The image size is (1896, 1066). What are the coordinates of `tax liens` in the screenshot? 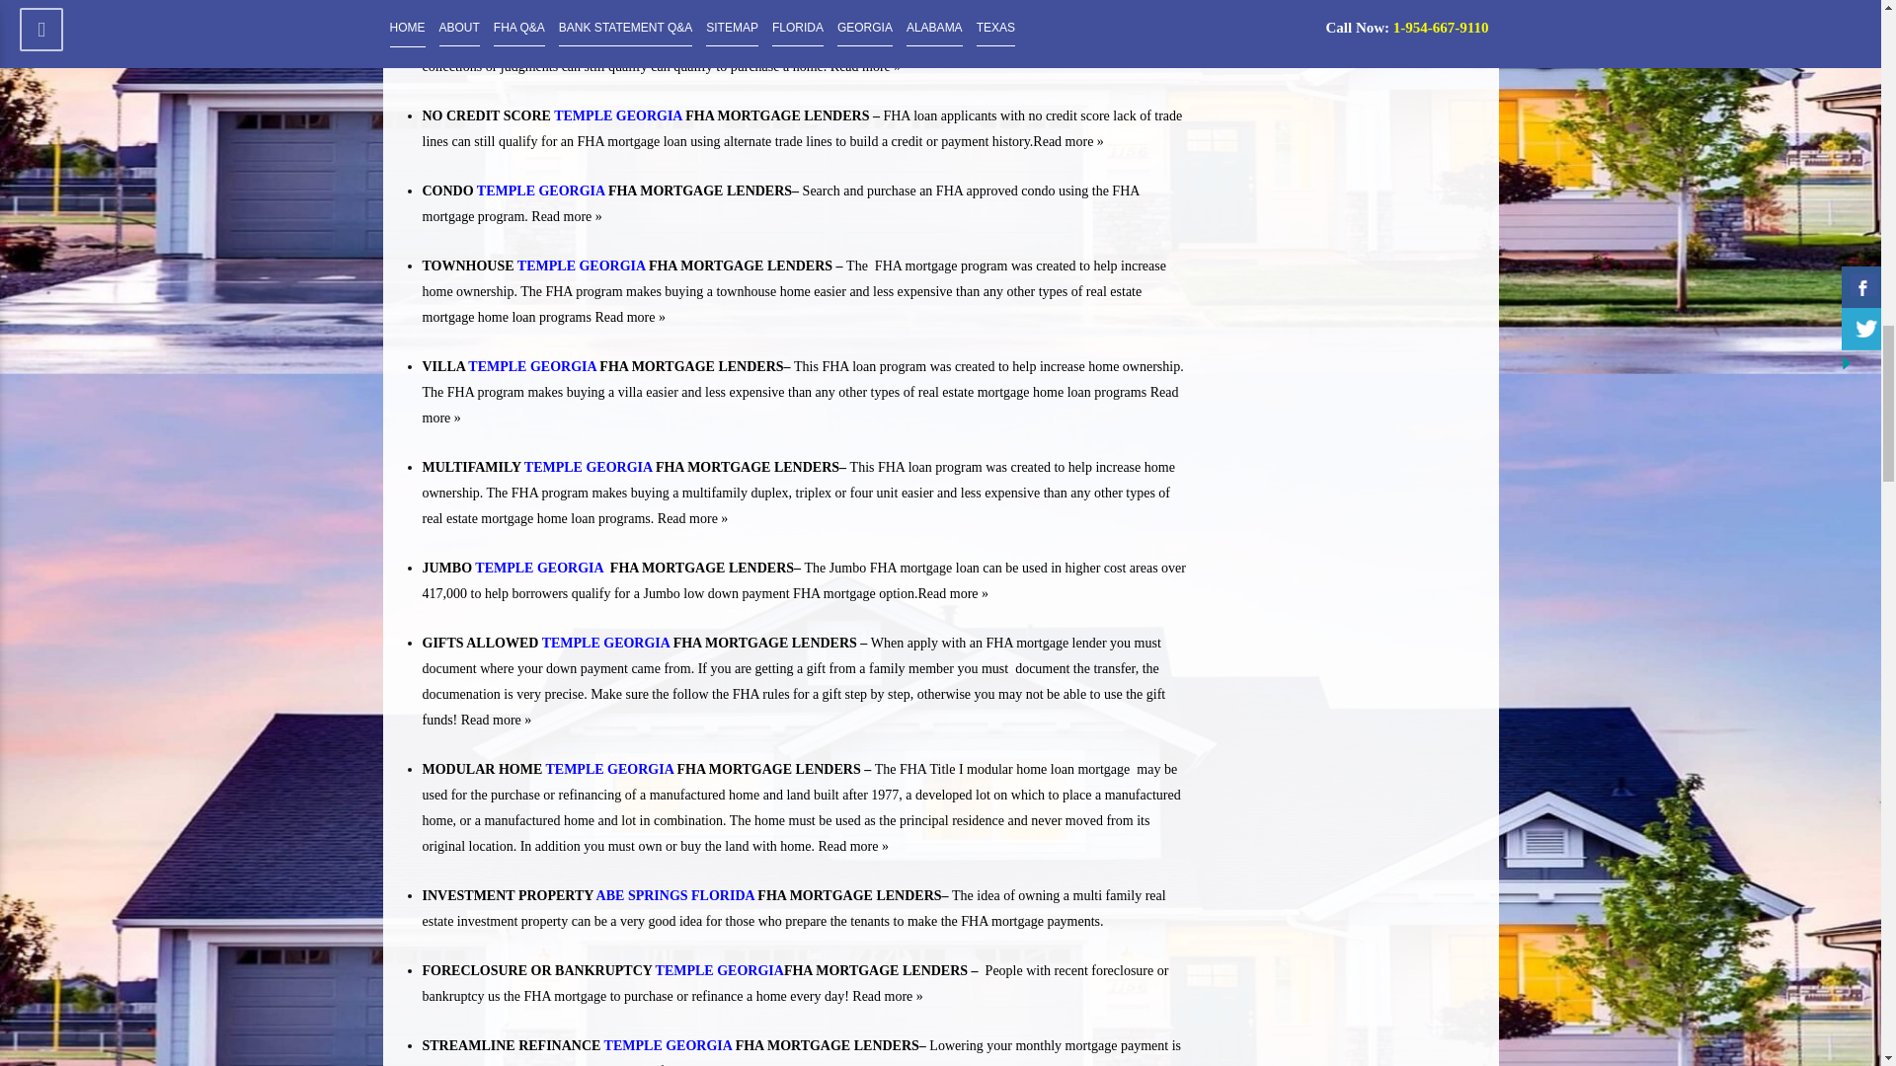 It's located at (1132, 39).